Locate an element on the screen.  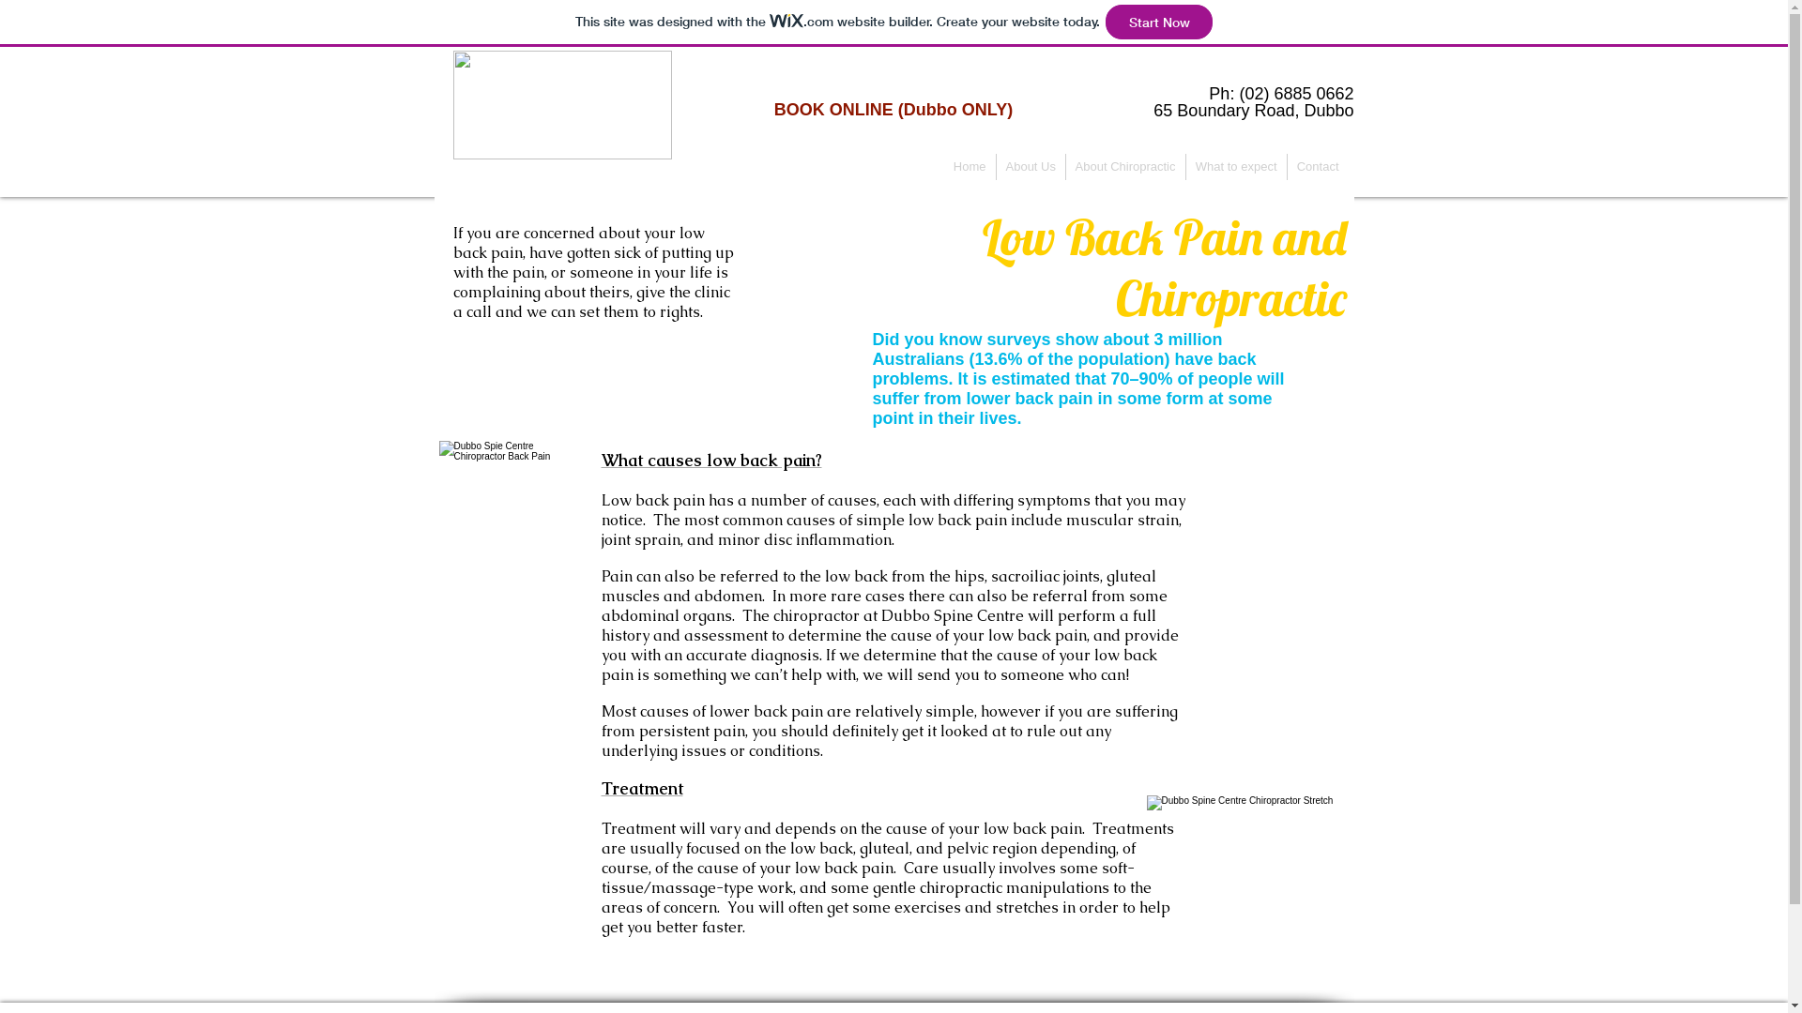
Home is located at coordinates (970, 167).